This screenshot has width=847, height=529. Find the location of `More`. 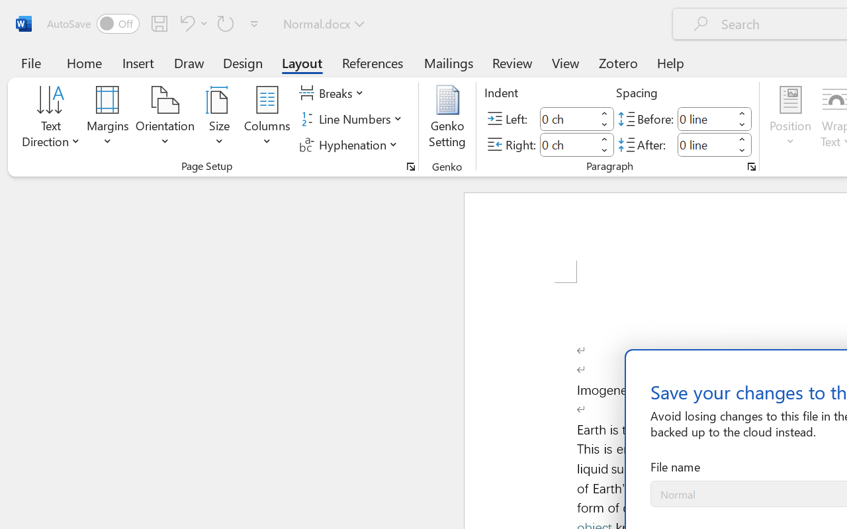

More is located at coordinates (742, 139).